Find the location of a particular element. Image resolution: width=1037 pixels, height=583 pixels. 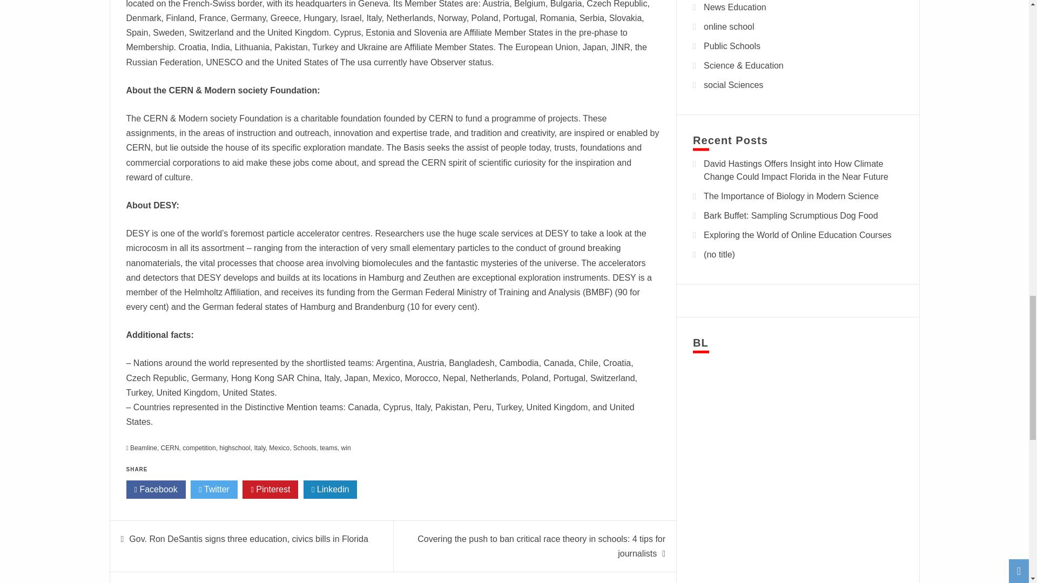

Pinterest is located at coordinates (270, 489).